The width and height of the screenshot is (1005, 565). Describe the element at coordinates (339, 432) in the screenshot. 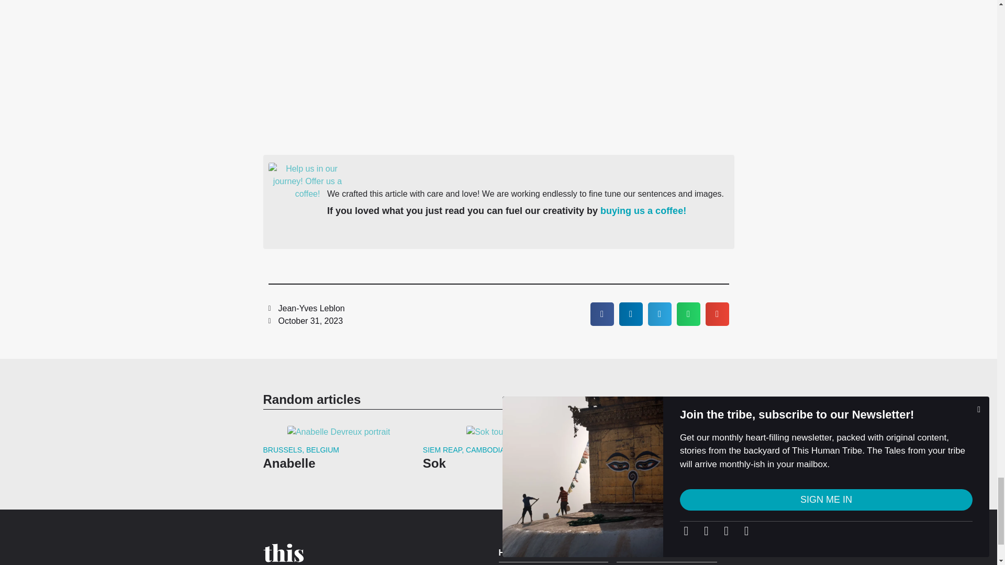

I see `Anabelle Devreux portrait` at that location.